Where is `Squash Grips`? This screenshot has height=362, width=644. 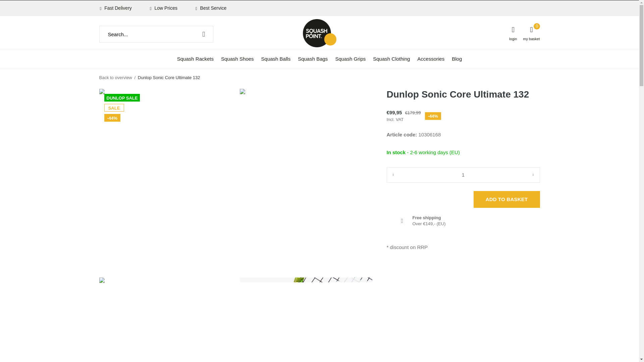
Squash Grips is located at coordinates (350, 58).